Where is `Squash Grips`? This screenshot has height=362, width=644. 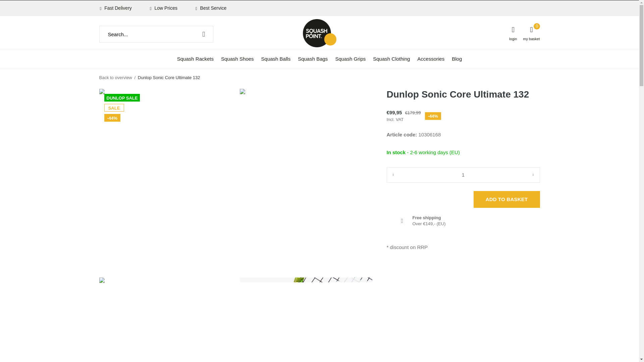
Squash Grips is located at coordinates (350, 58).